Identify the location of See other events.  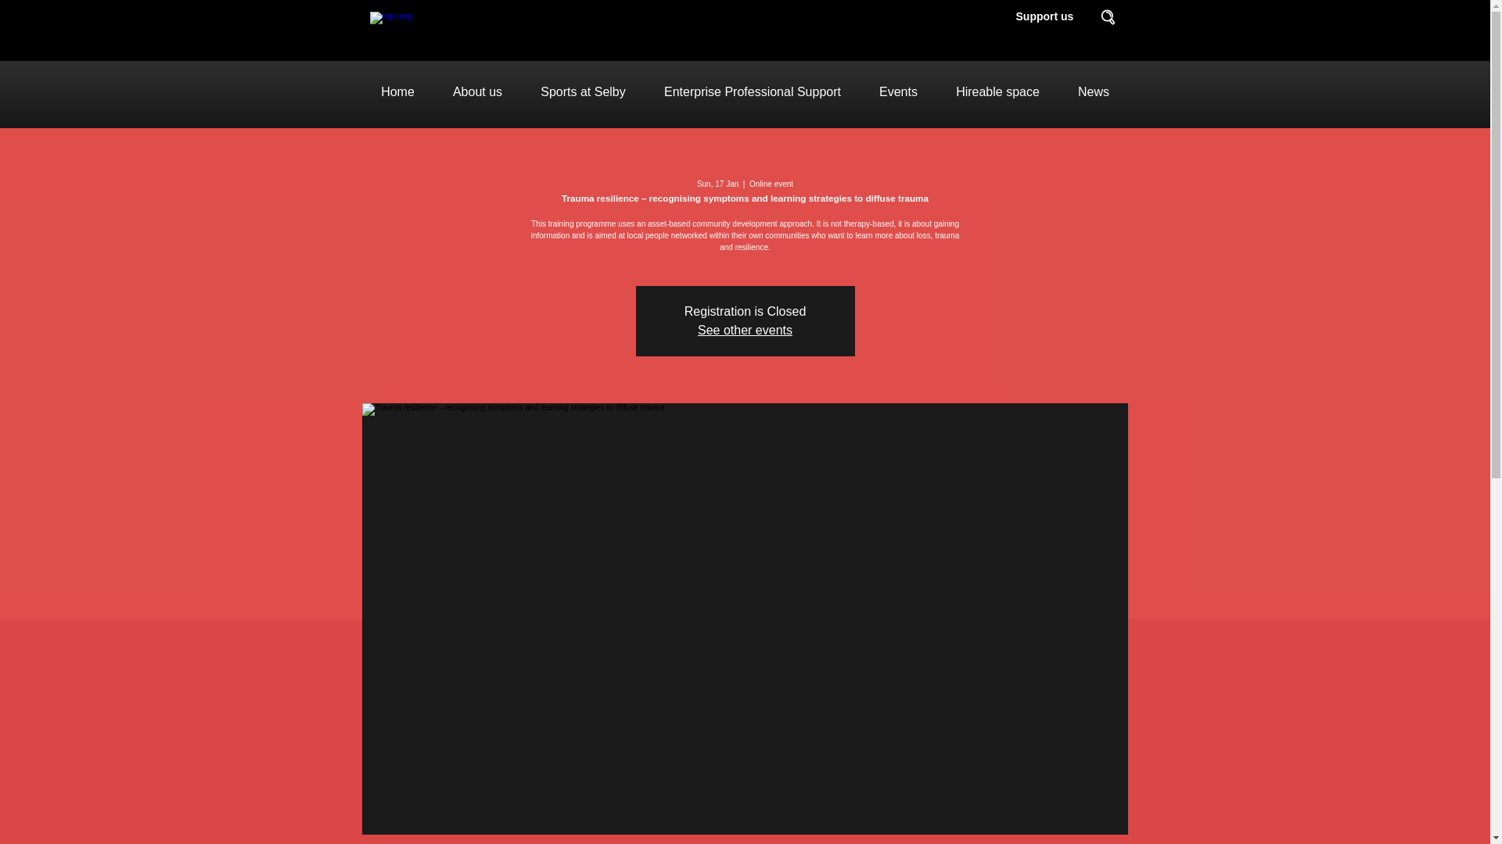
(745, 330).